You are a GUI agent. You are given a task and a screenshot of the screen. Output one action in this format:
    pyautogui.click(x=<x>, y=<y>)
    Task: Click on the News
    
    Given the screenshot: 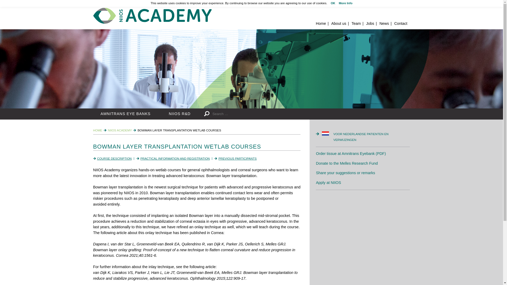 What is the action you would take?
    pyautogui.click(x=384, y=23)
    